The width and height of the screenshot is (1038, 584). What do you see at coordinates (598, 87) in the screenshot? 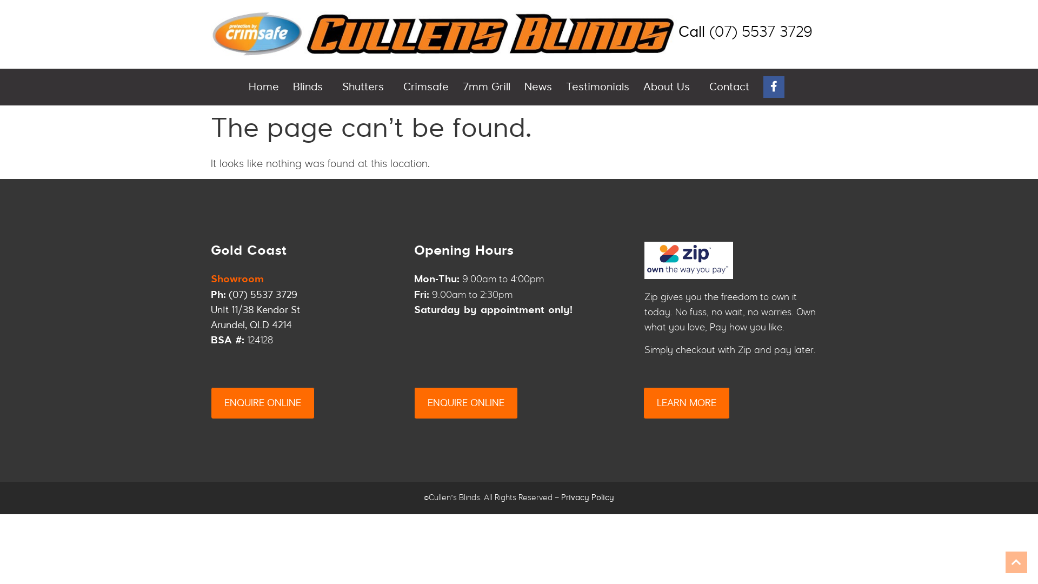
I see `Testimonials` at bounding box center [598, 87].